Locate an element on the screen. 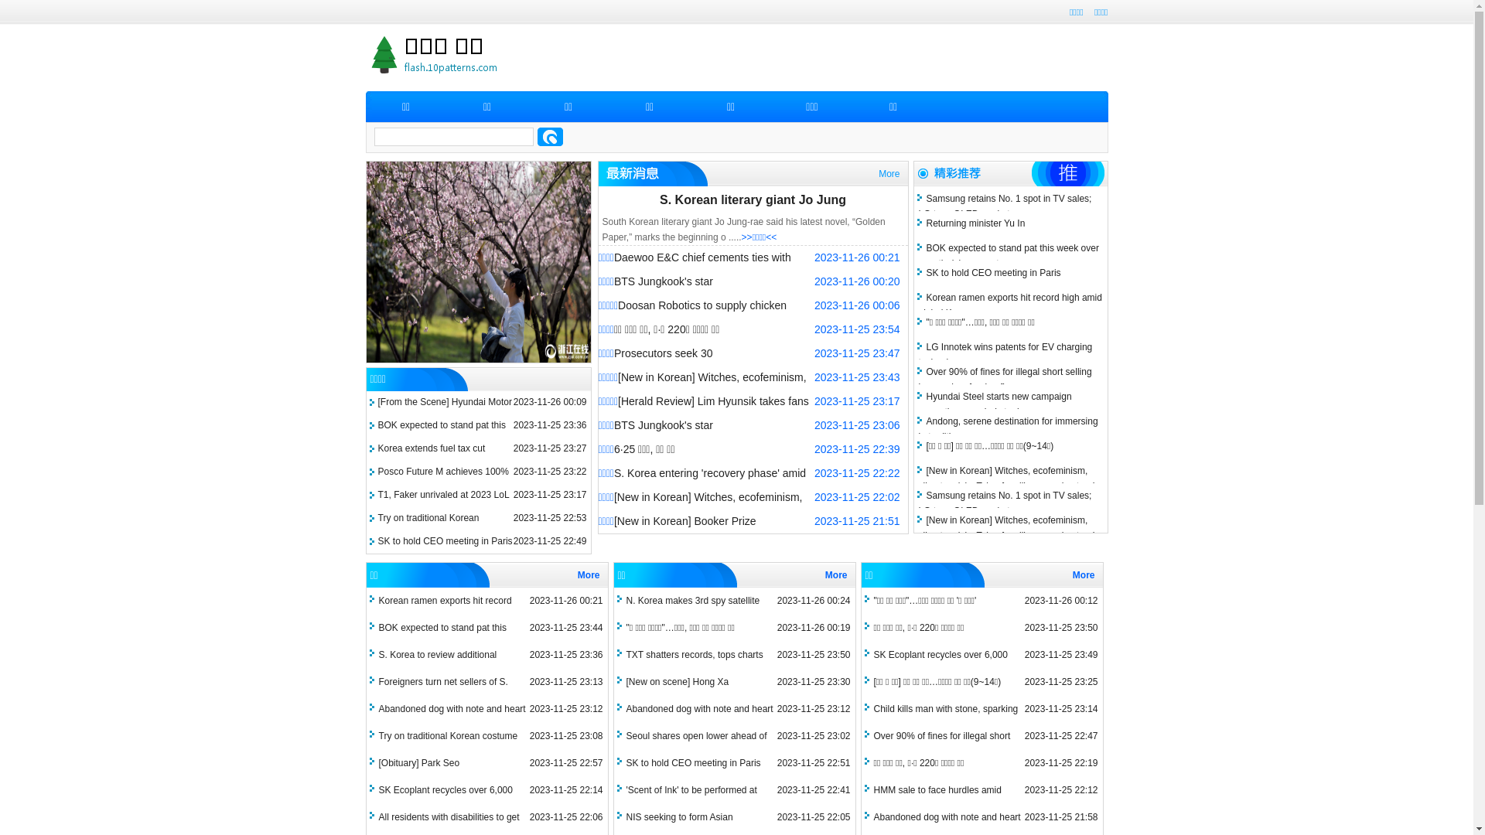 The width and height of the screenshot is (1485, 835). Korean ramen exports hit record high amid global K is located at coordinates (442, 609).